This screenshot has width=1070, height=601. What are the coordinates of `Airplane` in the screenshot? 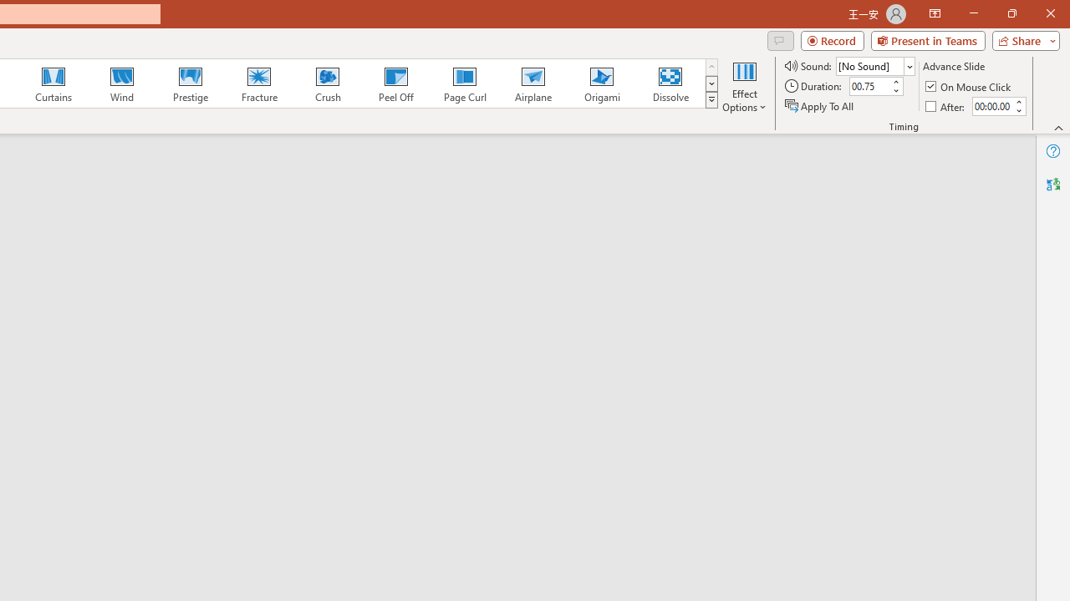 It's located at (532, 83).